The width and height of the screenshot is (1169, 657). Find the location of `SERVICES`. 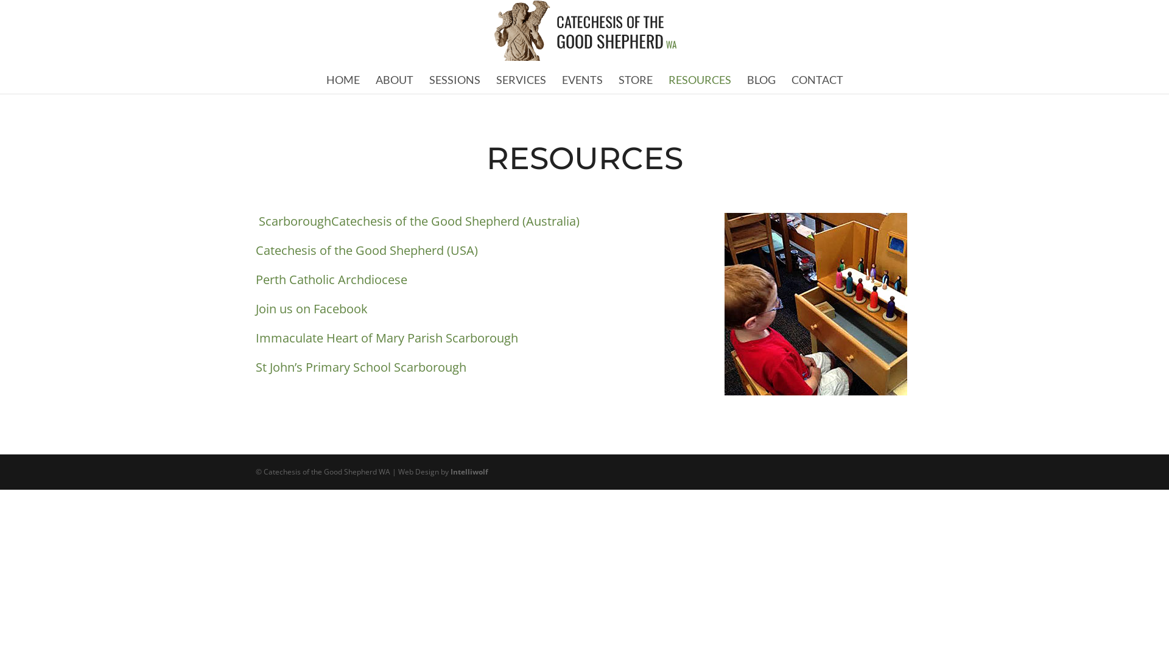

SERVICES is located at coordinates (521, 80).